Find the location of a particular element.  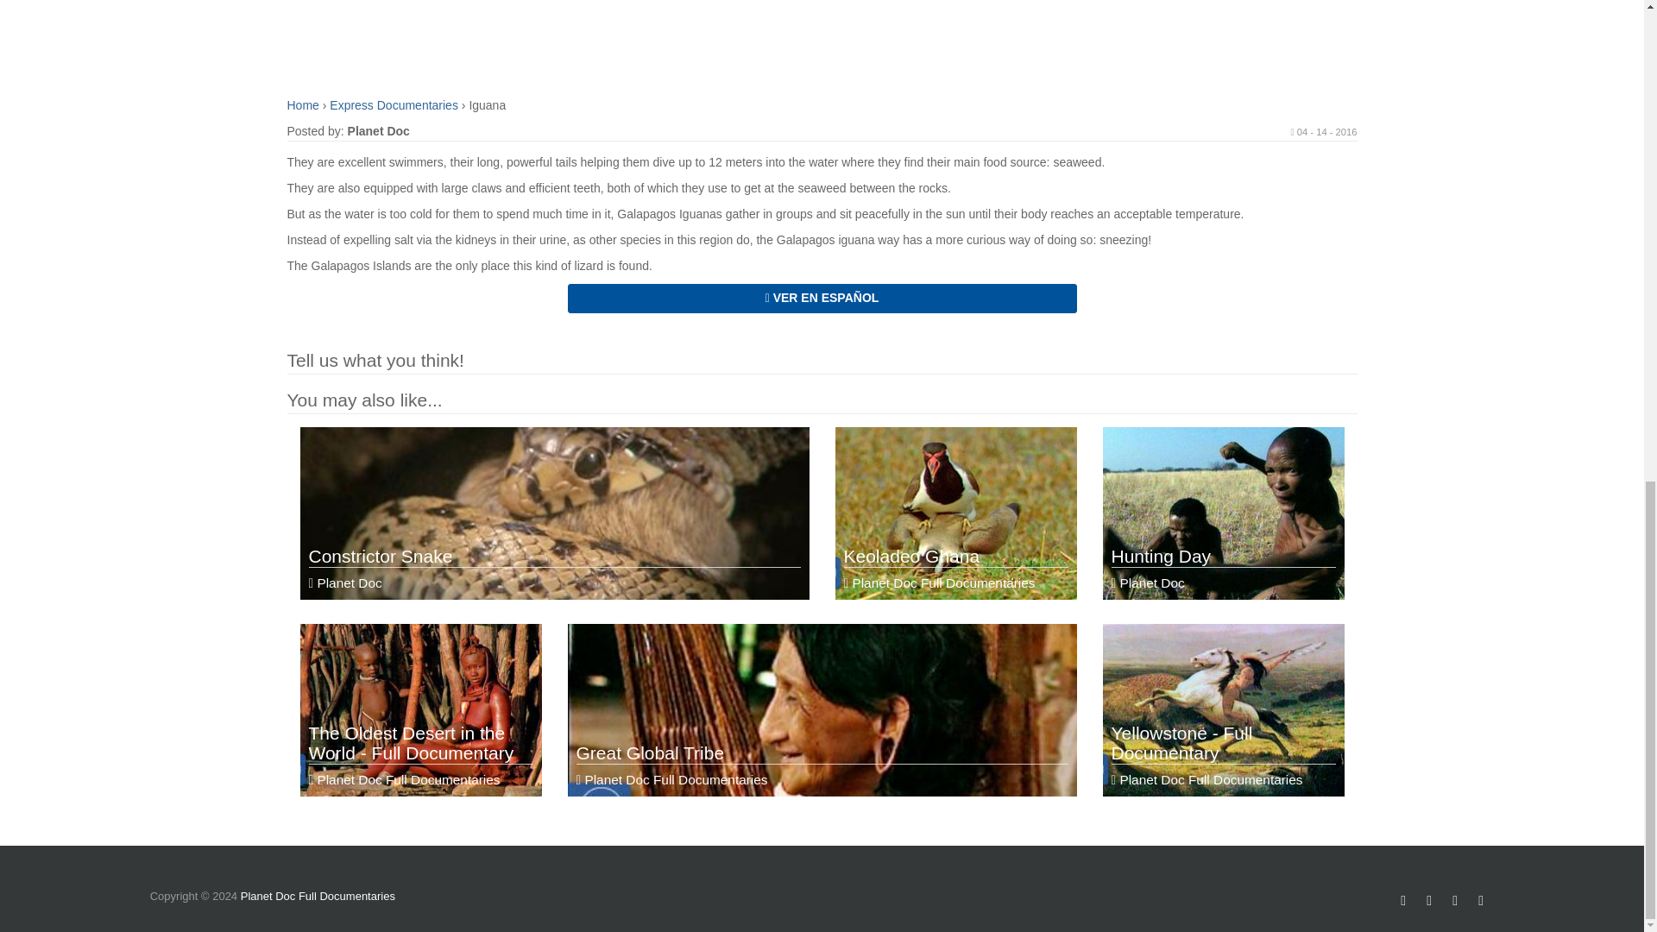

Express Documentaries is located at coordinates (804, 42).